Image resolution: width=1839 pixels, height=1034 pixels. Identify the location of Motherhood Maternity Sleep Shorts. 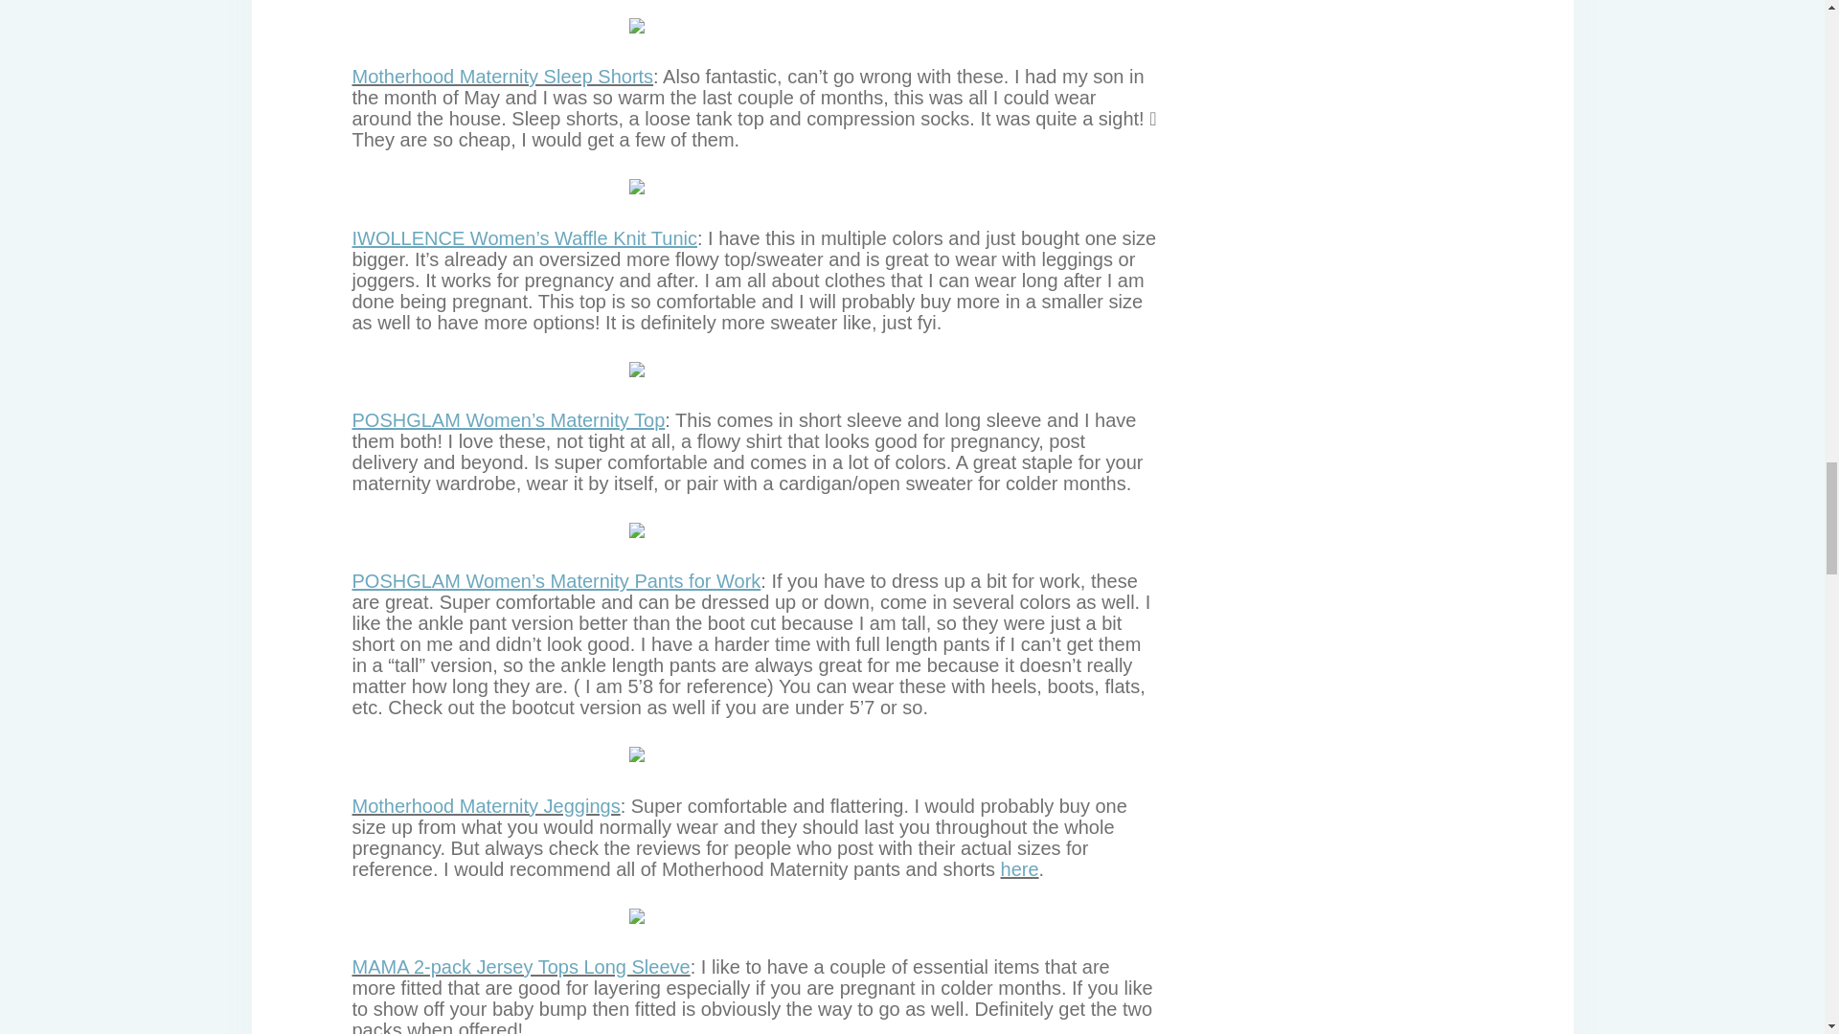
(504, 77).